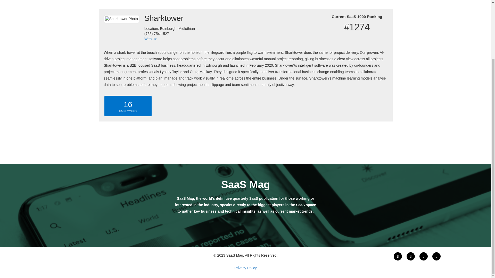 The width and height of the screenshot is (495, 278). I want to click on Follow on Facebook, so click(398, 256).